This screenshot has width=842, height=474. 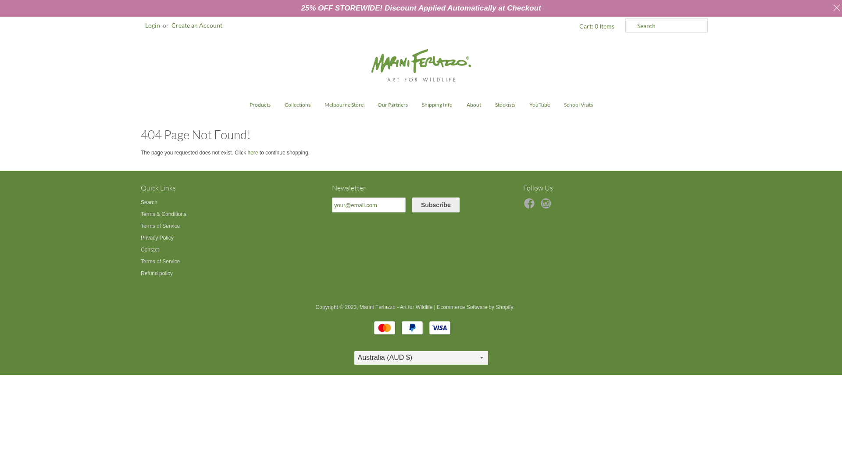 I want to click on here, so click(x=253, y=153).